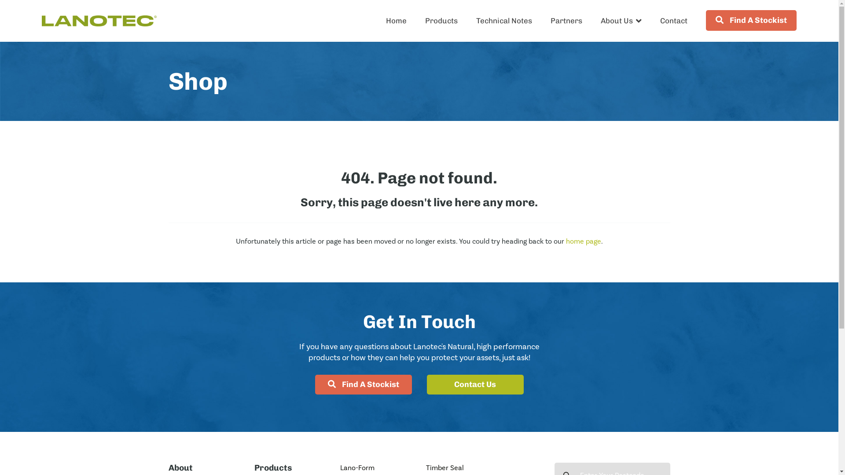  I want to click on Find A Stockist, so click(751, 20).